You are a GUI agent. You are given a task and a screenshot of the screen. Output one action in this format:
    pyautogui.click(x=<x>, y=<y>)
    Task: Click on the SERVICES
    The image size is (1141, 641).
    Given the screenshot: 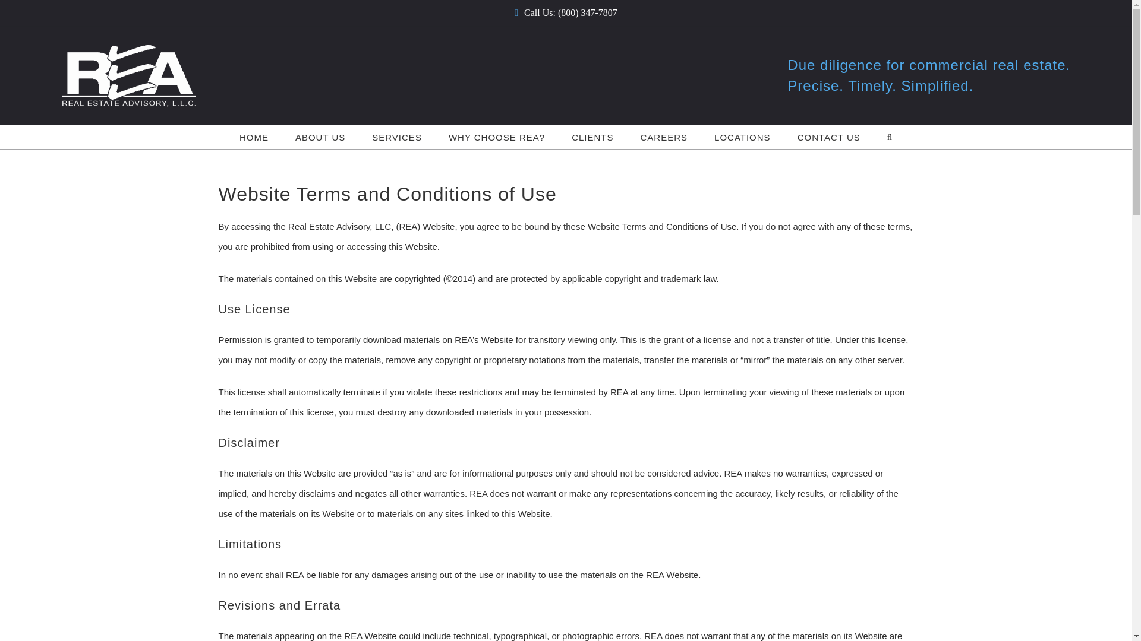 What is the action you would take?
    pyautogui.click(x=397, y=137)
    